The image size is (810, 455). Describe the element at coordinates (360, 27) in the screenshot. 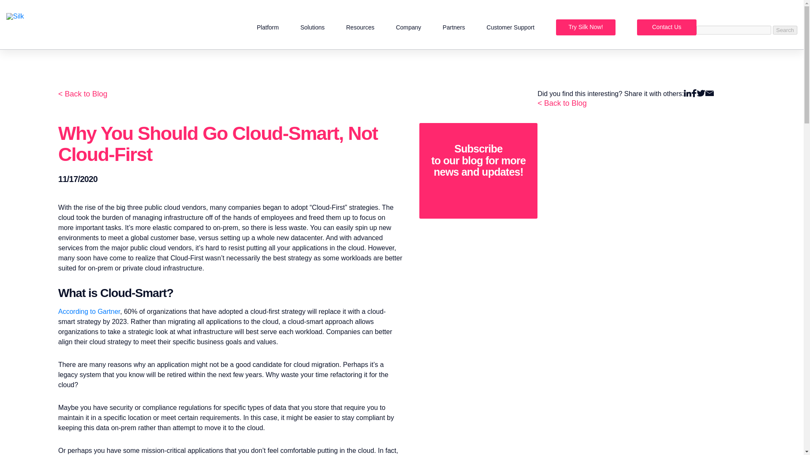

I see `Resources` at that location.